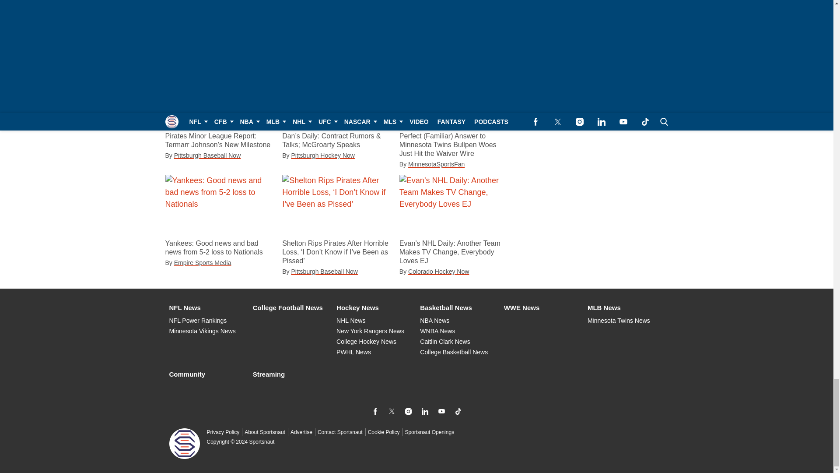 Image resolution: width=840 pixels, height=473 pixels. Describe the element at coordinates (374, 411) in the screenshot. I see `Follow us on Facebook` at that location.